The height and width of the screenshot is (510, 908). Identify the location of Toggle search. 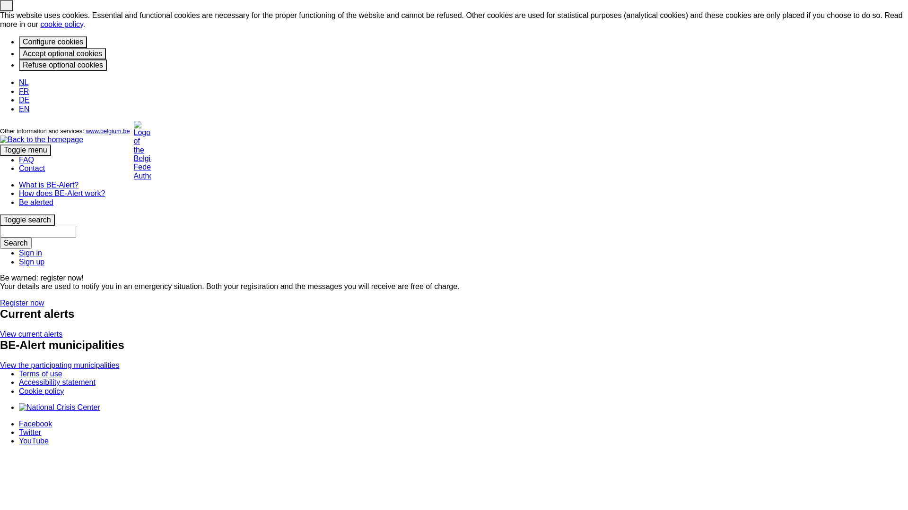
(27, 220).